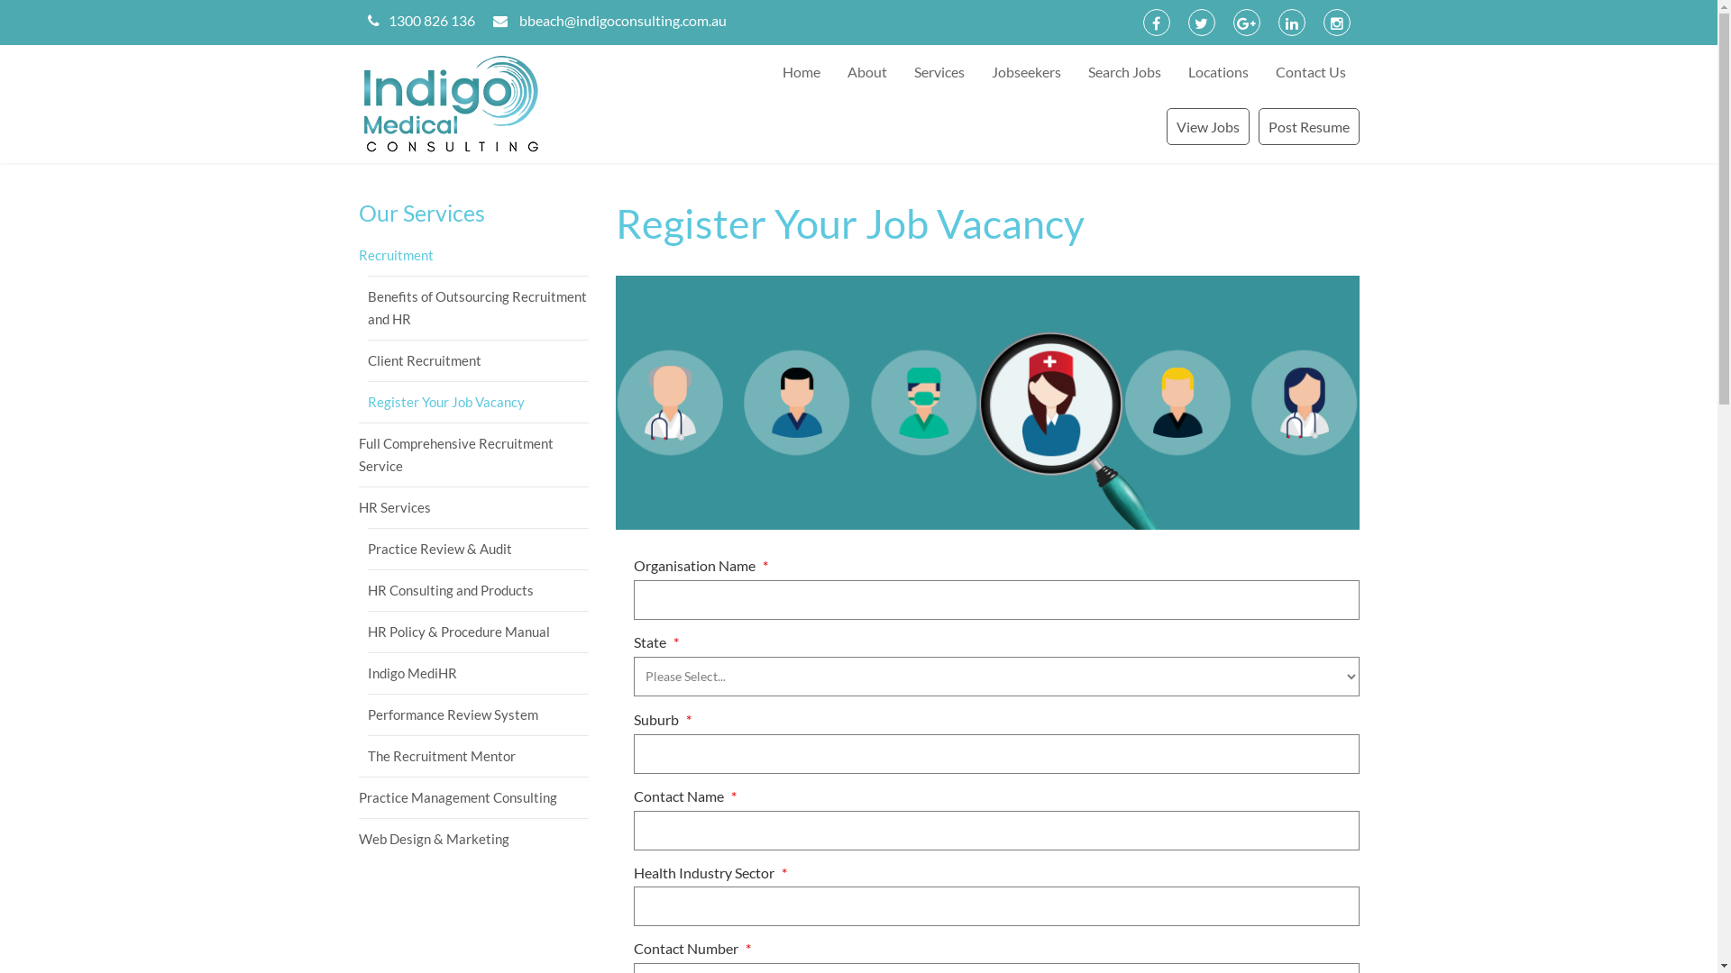  What do you see at coordinates (478, 590) in the screenshot?
I see `HR Consulting and Products` at bounding box center [478, 590].